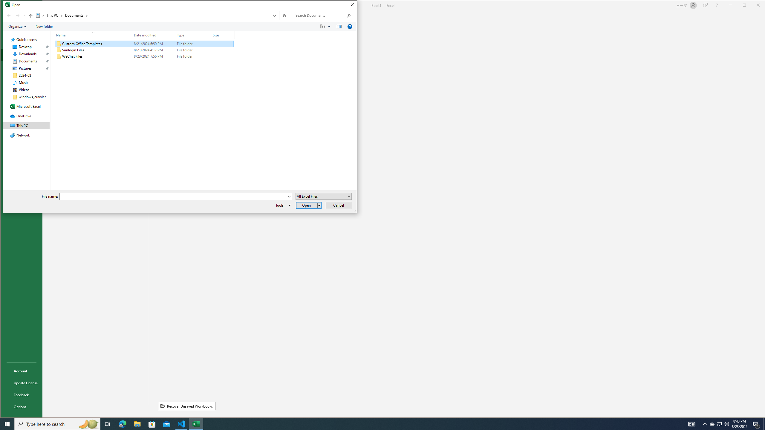 Image resolution: width=765 pixels, height=430 pixels. What do you see at coordinates (223, 35) in the screenshot?
I see `Size` at bounding box center [223, 35].